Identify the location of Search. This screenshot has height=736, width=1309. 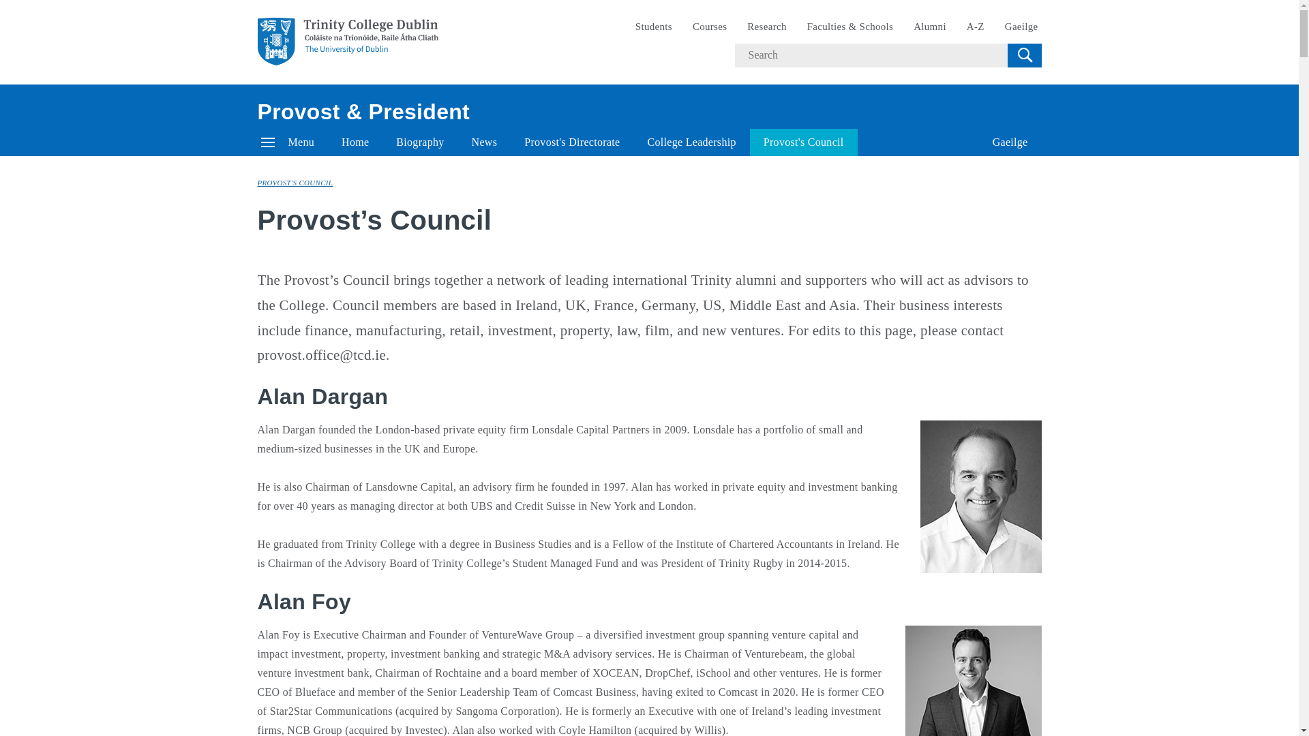
(1024, 55).